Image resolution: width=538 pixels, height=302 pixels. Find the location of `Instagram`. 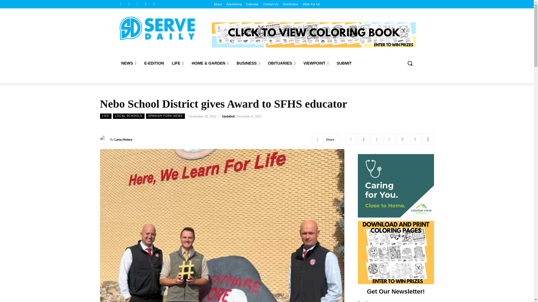

Instagram is located at coordinates (129, 4).